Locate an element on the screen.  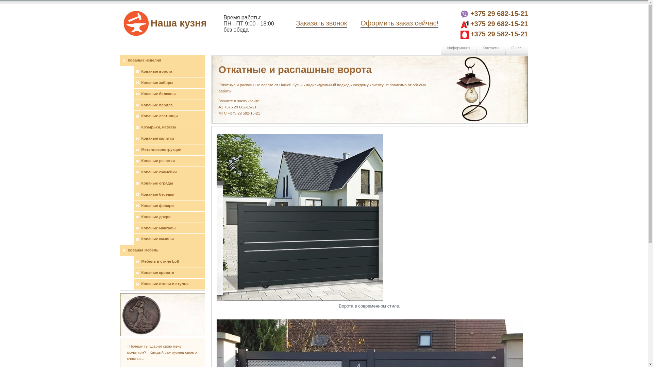
+375 29 682-15-21 is located at coordinates (499, 24).